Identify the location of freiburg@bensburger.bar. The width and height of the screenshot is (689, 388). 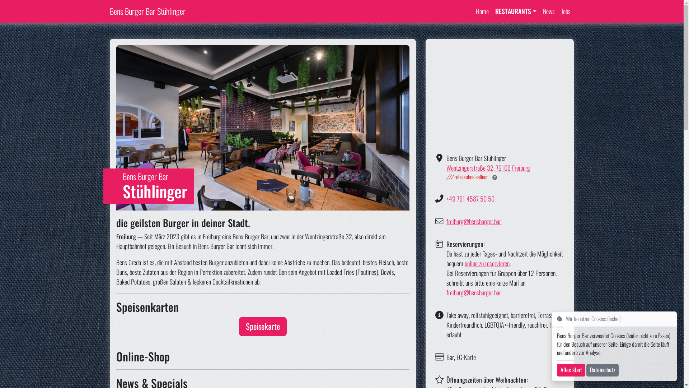
(474, 292).